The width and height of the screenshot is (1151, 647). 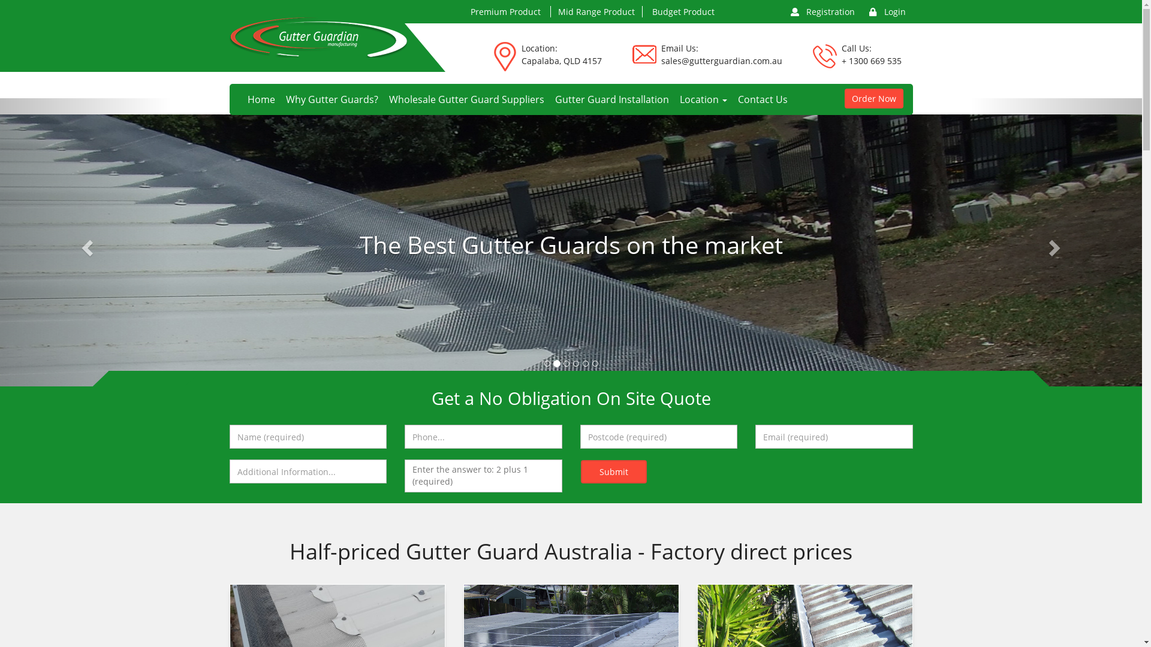 What do you see at coordinates (596, 12) in the screenshot?
I see `Mid Range Product` at bounding box center [596, 12].